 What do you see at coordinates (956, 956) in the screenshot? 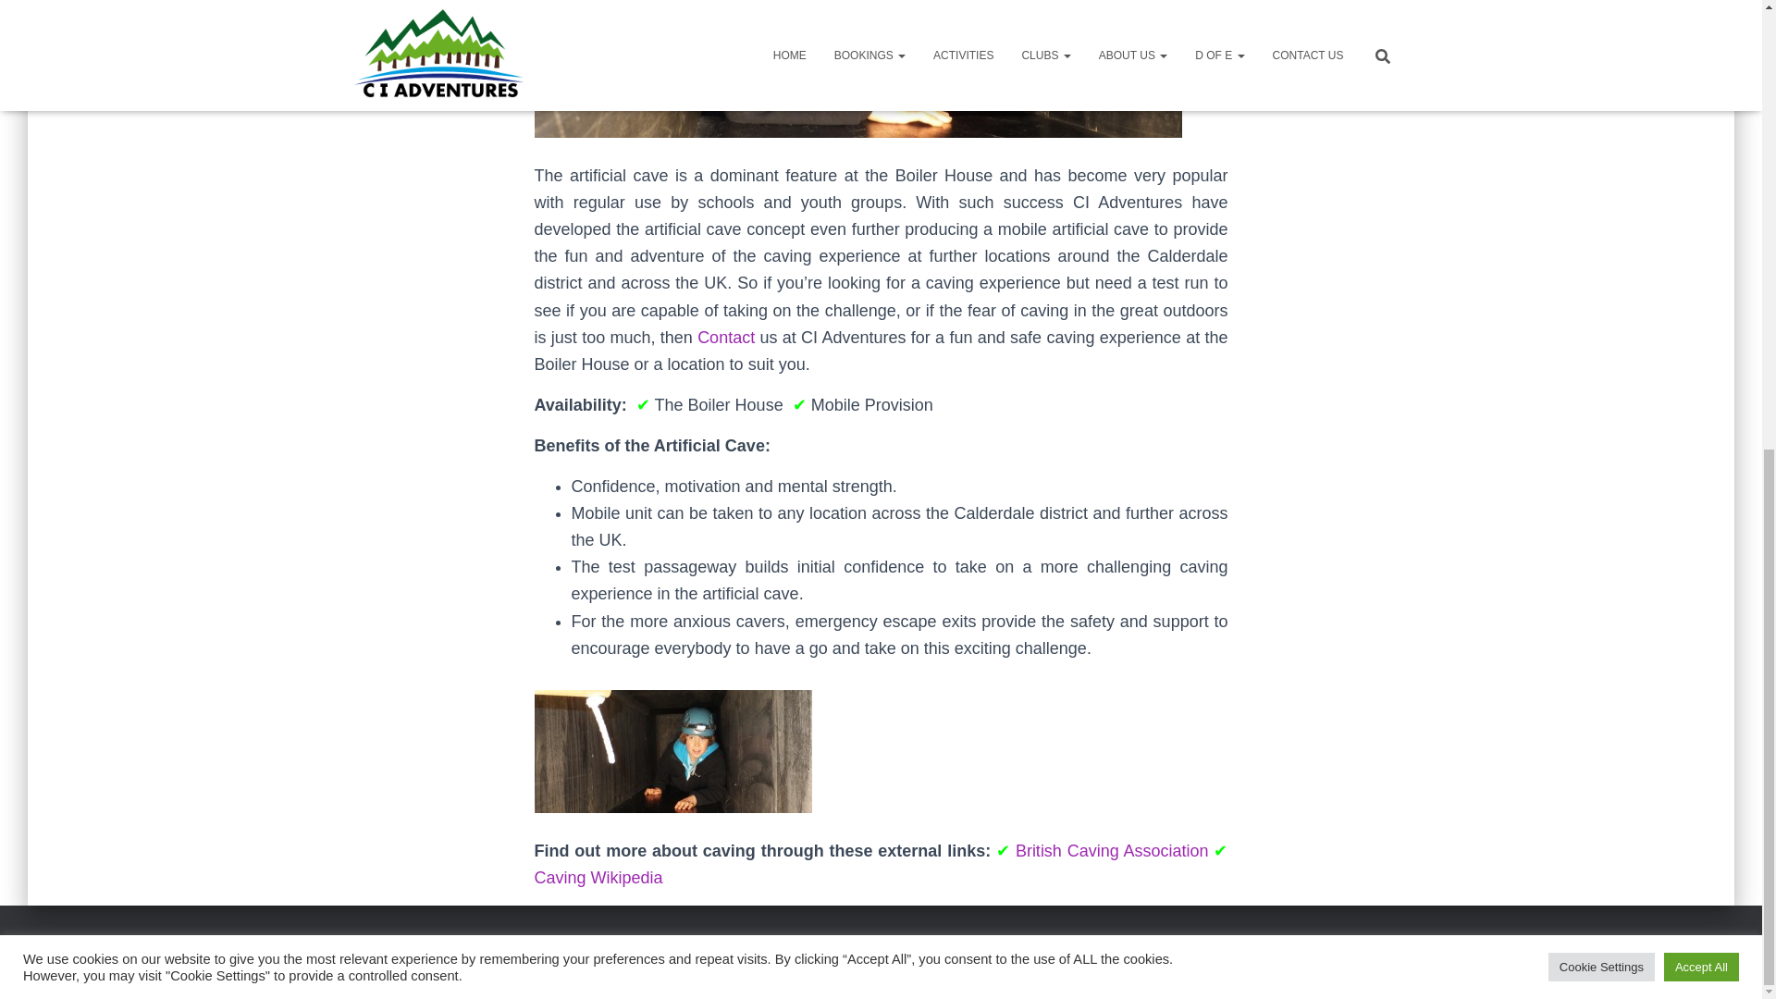
I see `COMPANY DETAILS` at bounding box center [956, 956].